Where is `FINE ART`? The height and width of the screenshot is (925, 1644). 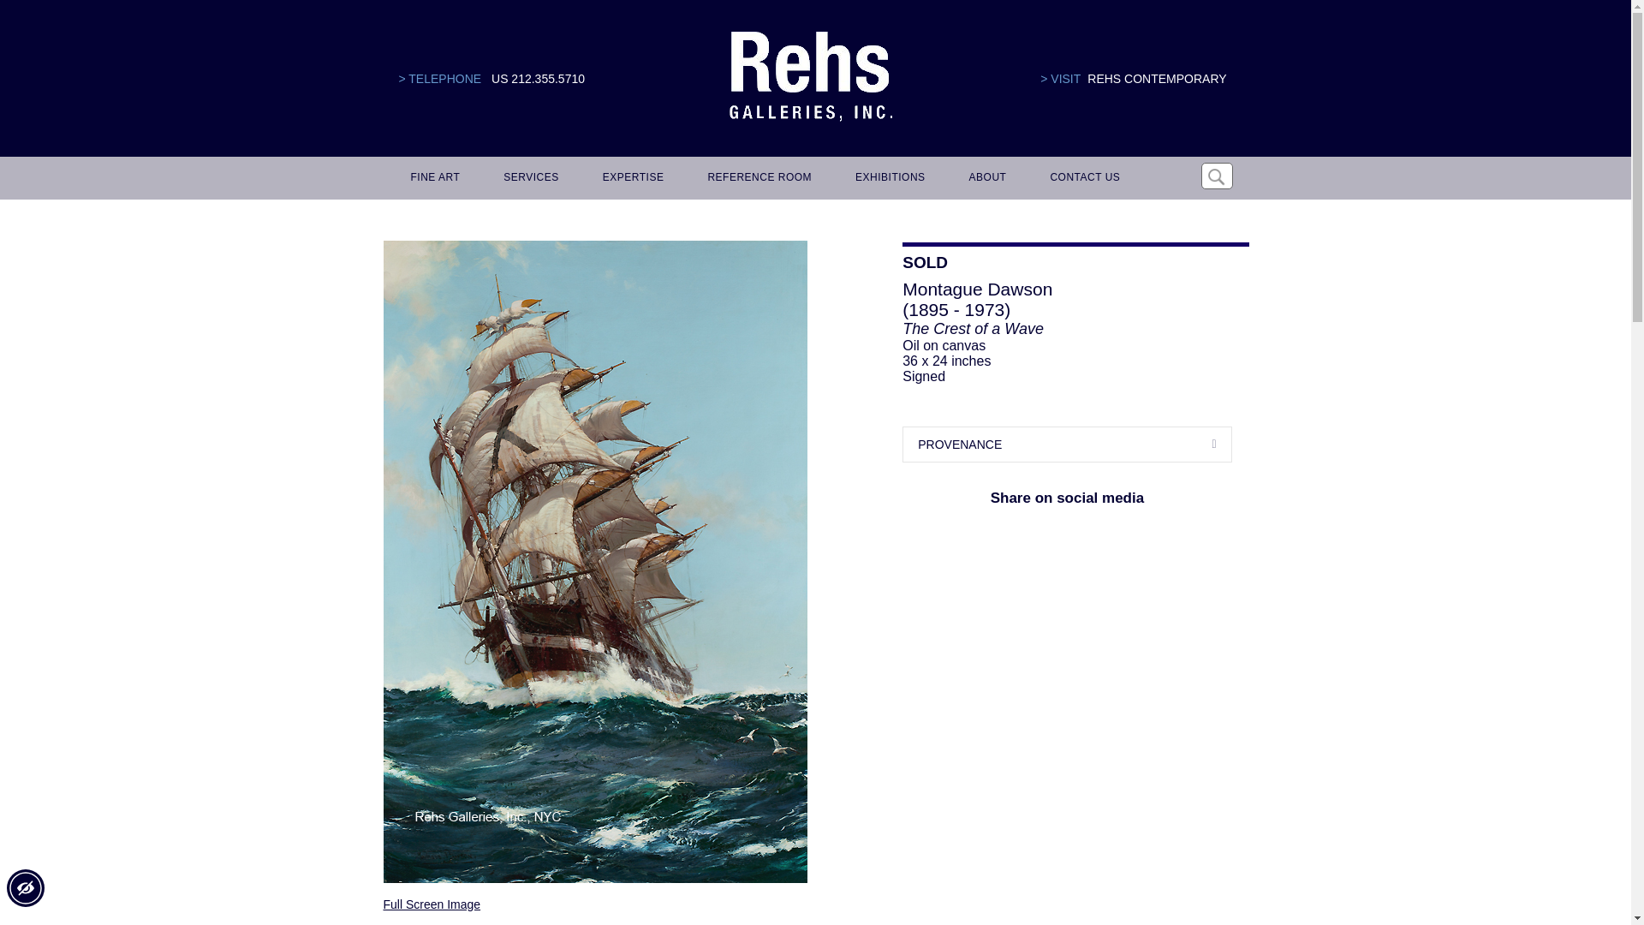
FINE ART is located at coordinates (433, 178).